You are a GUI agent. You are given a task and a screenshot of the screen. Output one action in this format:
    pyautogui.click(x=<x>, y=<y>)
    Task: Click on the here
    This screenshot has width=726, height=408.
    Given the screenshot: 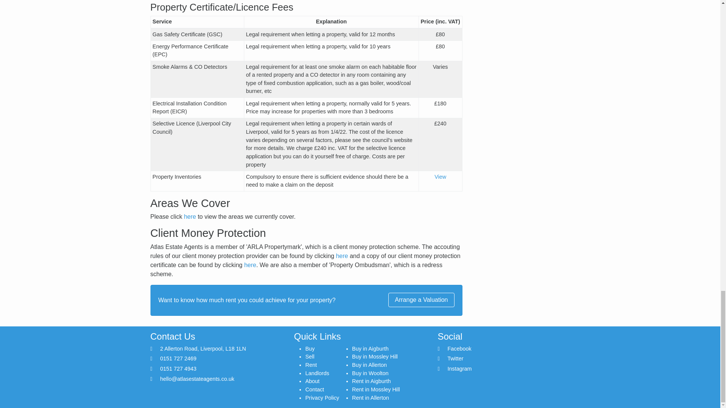 What is the action you would take?
    pyautogui.click(x=250, y=265)
    